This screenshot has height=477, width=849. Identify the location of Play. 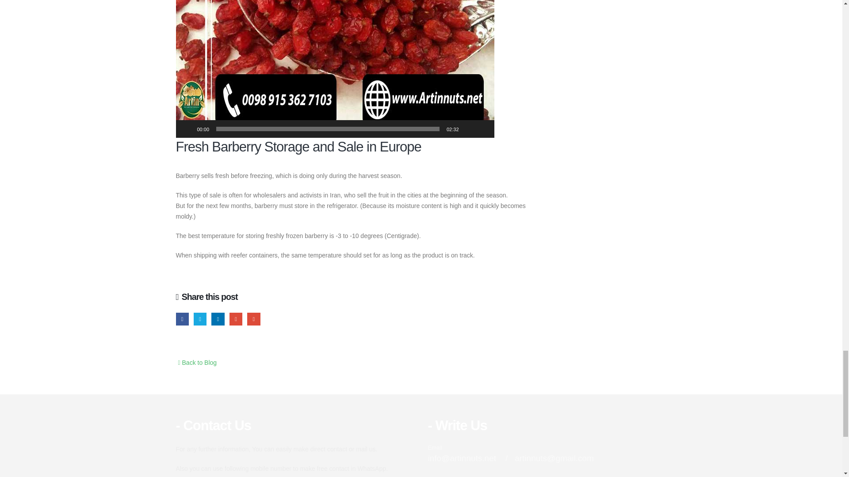
(187, 129).